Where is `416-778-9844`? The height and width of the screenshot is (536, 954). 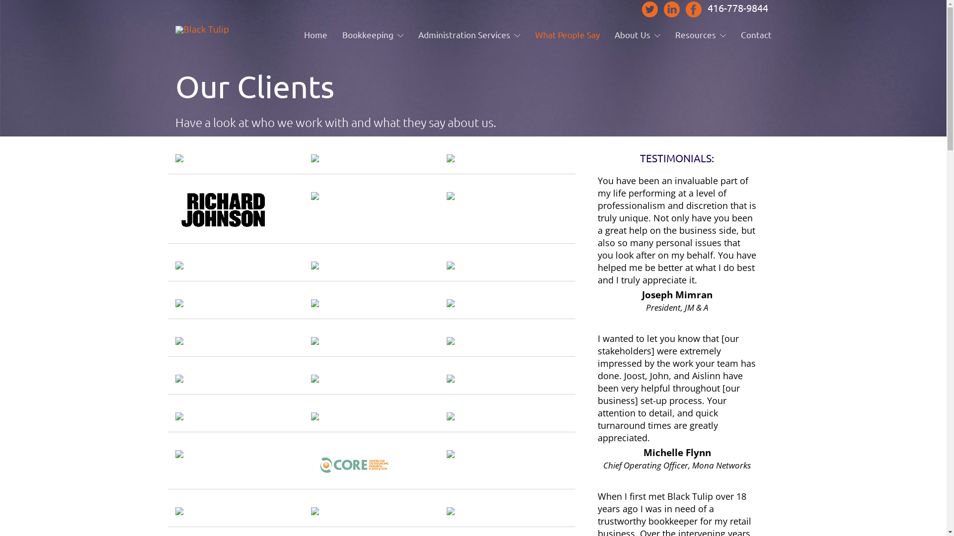
416-778-9844 is located at coordinates (738, 8).